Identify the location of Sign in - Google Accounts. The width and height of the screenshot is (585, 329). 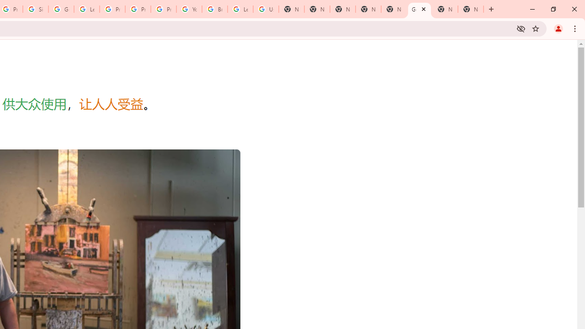
(36, 9).